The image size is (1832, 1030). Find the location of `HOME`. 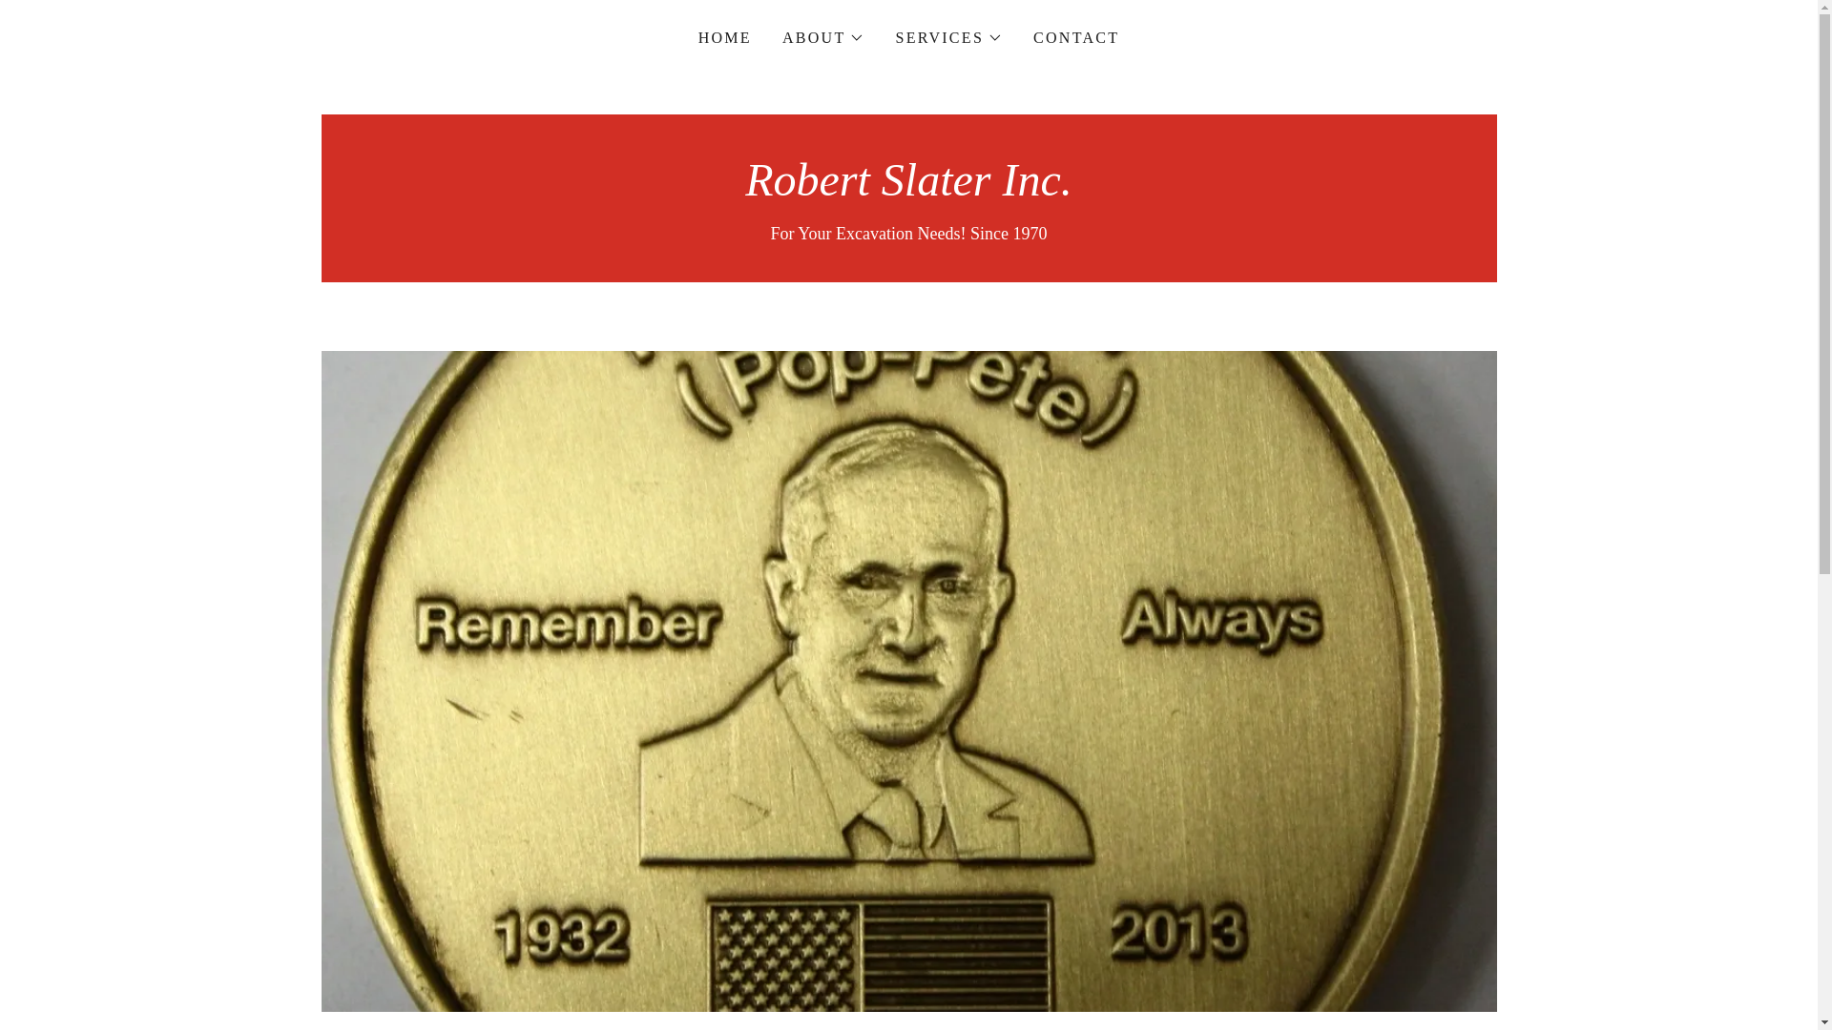

HOME is located at coordinates (725, 38).